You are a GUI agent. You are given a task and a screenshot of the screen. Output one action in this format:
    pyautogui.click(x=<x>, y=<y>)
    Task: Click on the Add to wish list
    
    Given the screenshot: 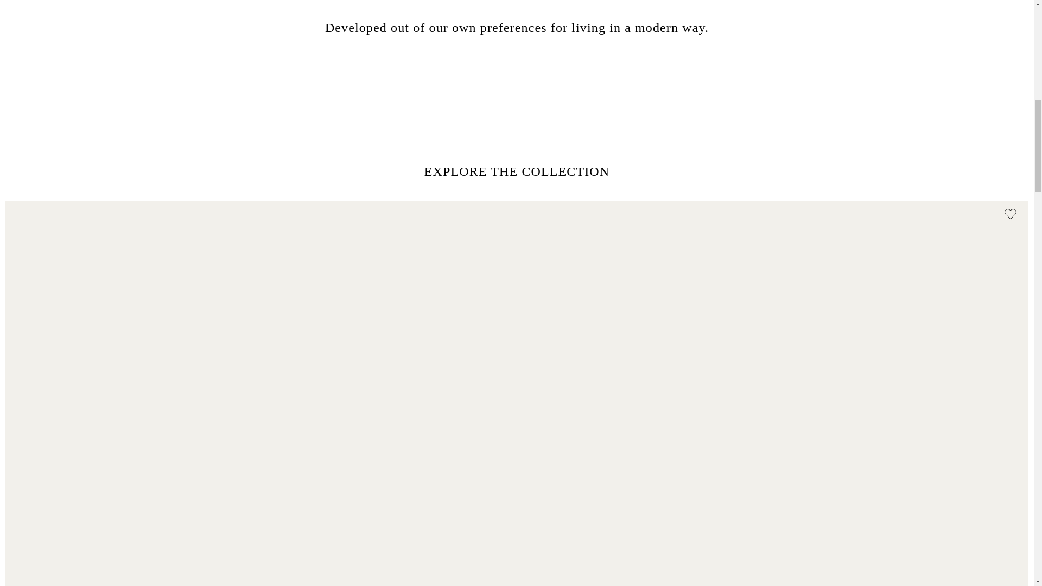 What is the action you would take?
    pyautogui.click(x=1011, y=214)
    